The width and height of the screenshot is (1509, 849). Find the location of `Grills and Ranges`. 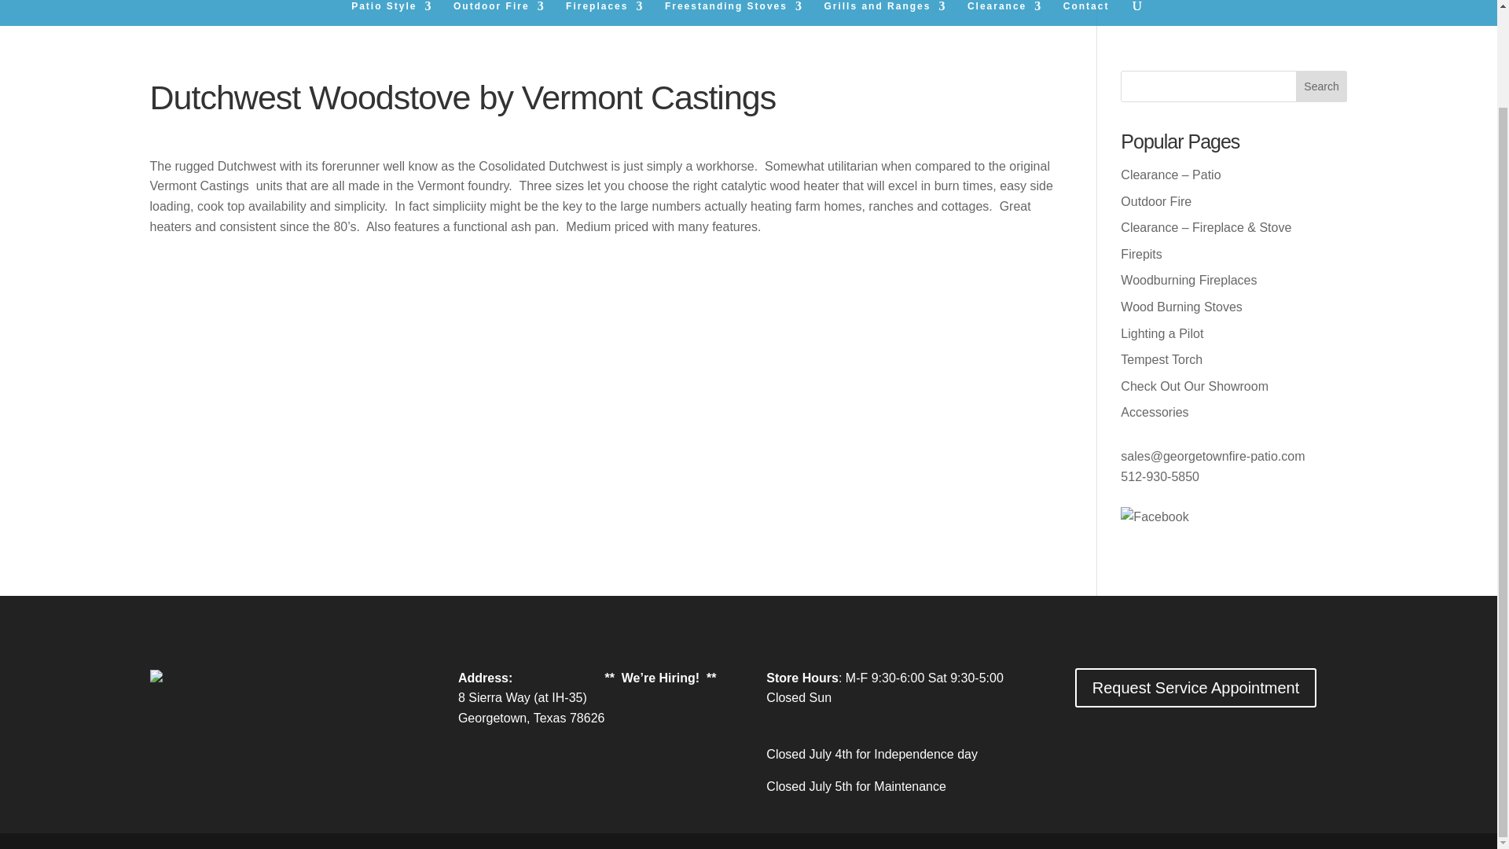

Grills and Ranges is located at coordinates (885, 13).